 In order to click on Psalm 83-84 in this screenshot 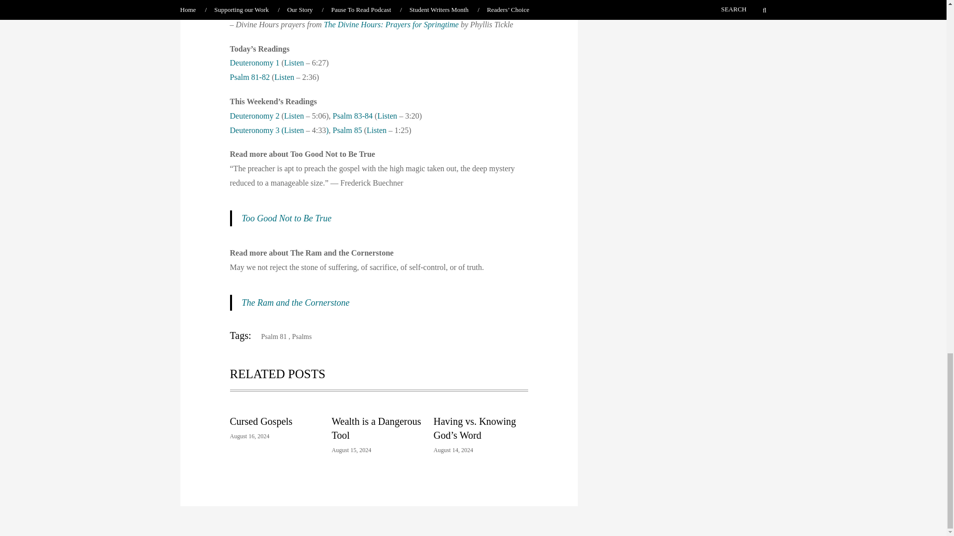, I will do `click(353, 115)`.